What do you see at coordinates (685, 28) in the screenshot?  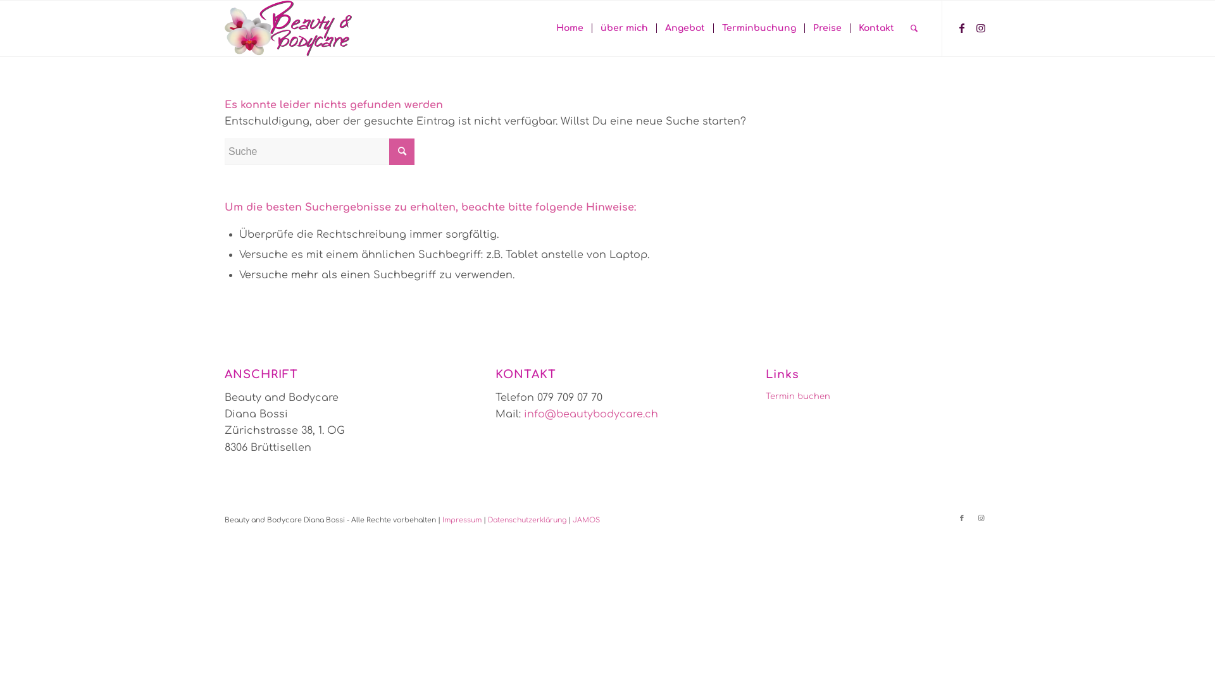 I see `Angebot` at bounding box center [685, 28].